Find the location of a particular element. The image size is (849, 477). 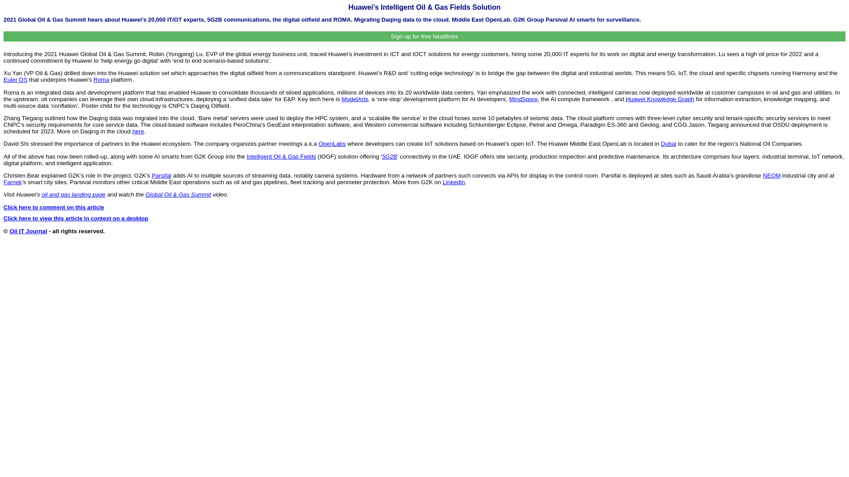

Huawei Knowledge Graph is located at coordinates (660, 99).